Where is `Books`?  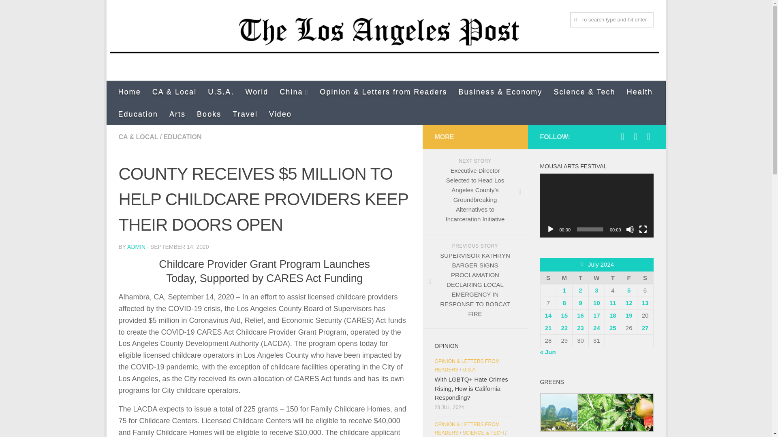 Books is located at coordinates (209, 113).